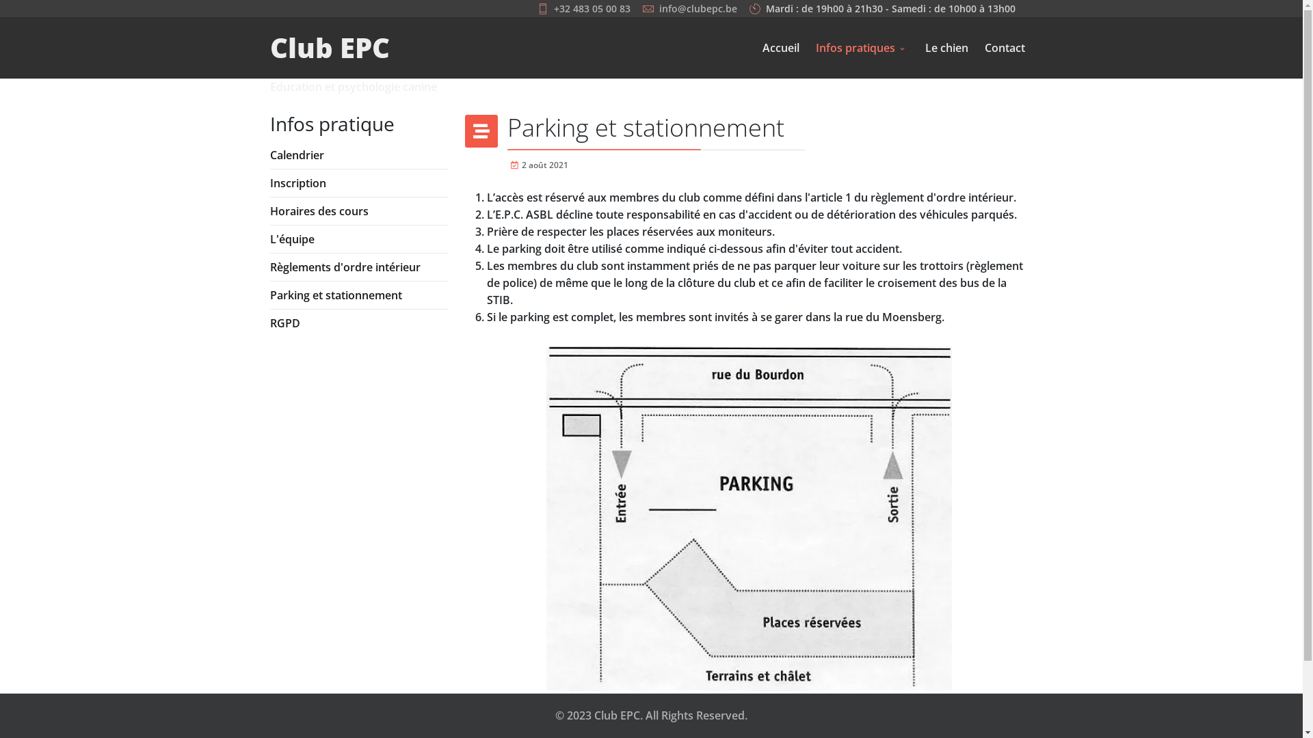 This screenshot has height=738, width=1313. What do you see at coordinates (780, 48) in the screenshot?
I see `Accueil` at bounding box center [780, 48].